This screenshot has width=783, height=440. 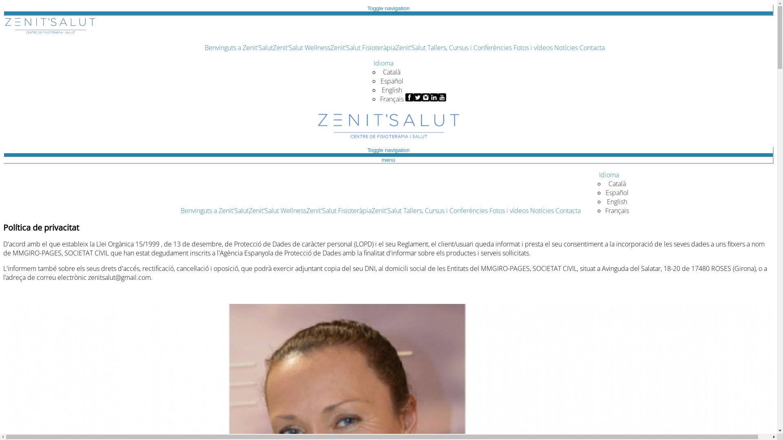 What do you see at coordinates (277, 211) in the screenshot?
I see `Zenit'Salut Wellness` at bounding box center [277, 211].